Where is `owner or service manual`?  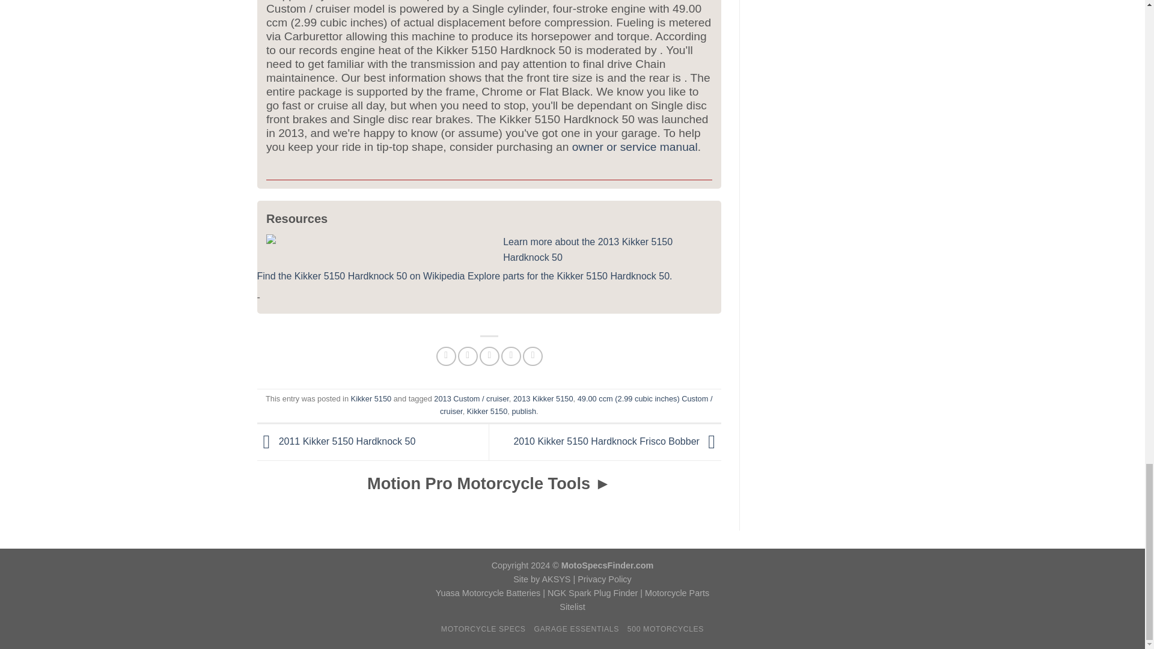
owner or service manual is located at coordinates (635, 147).